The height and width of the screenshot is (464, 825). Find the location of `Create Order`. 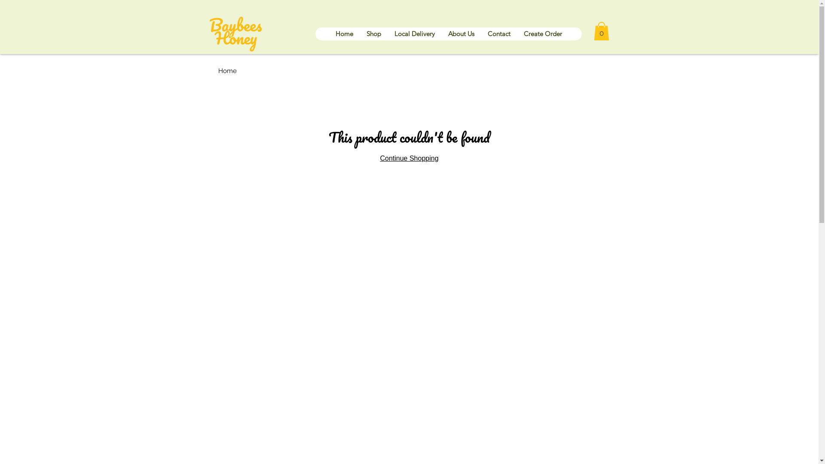

Create Order is located at coordinates (542, 34).